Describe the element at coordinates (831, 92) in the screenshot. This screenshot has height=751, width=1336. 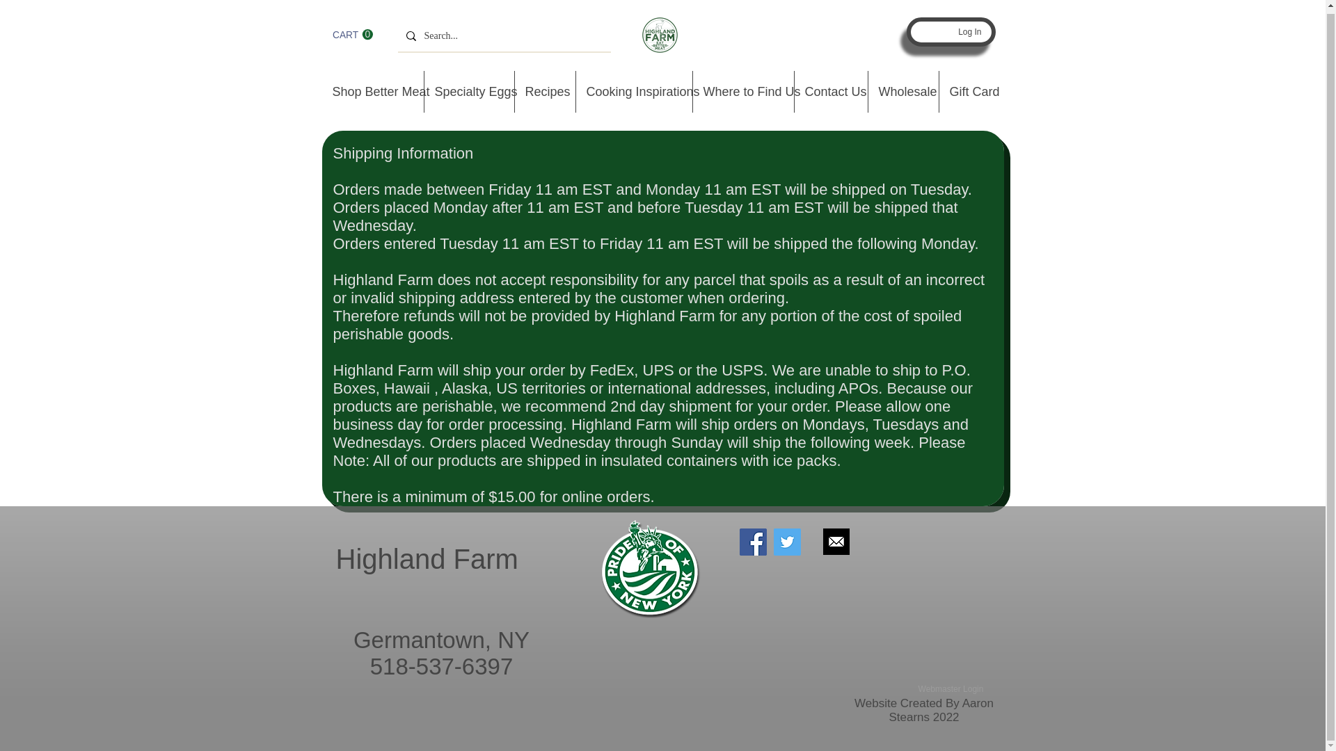
I see `Webmaster Login` at that location.